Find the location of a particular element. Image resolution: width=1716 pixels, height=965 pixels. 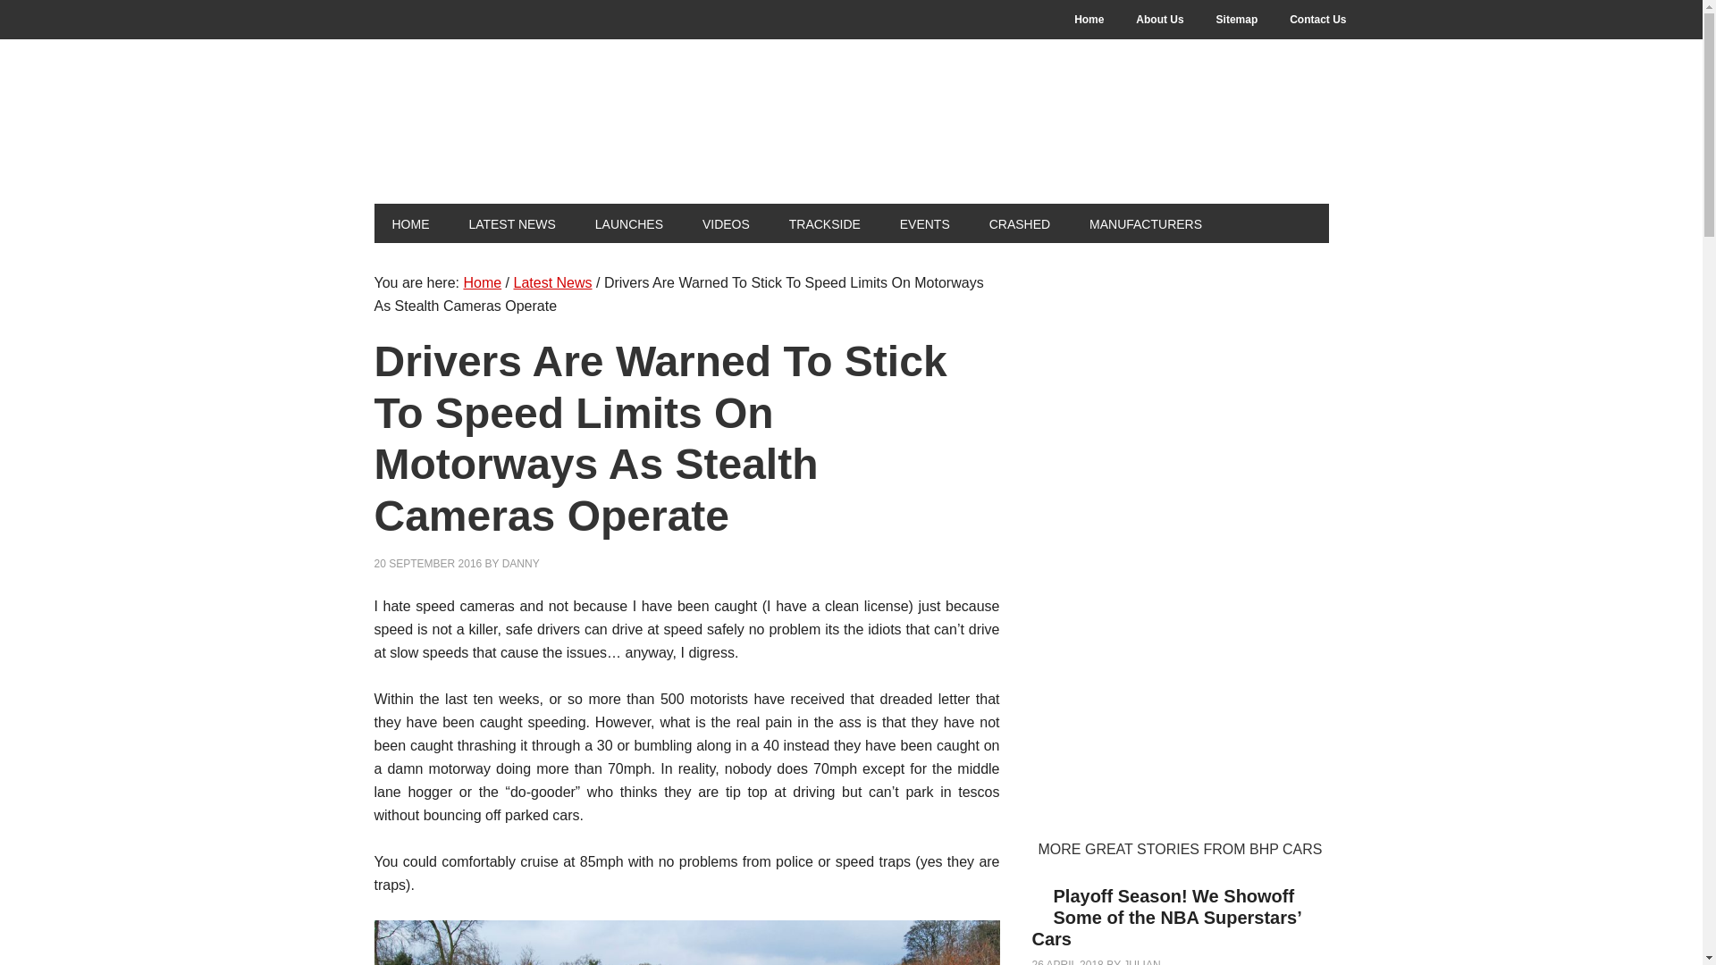

Sitemap is located at coordinates (1237, 20).